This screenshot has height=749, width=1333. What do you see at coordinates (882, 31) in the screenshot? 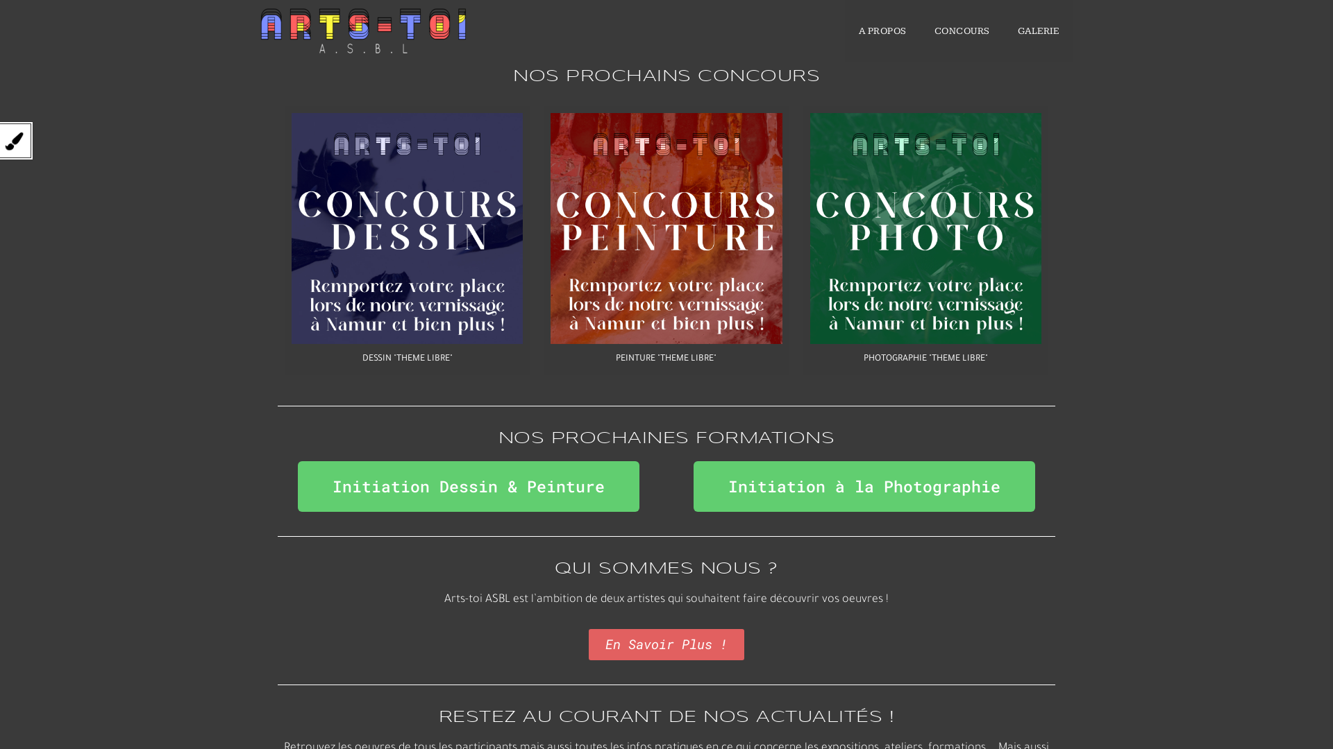
I see `A PROPOS` at bounding box center [882, 31].